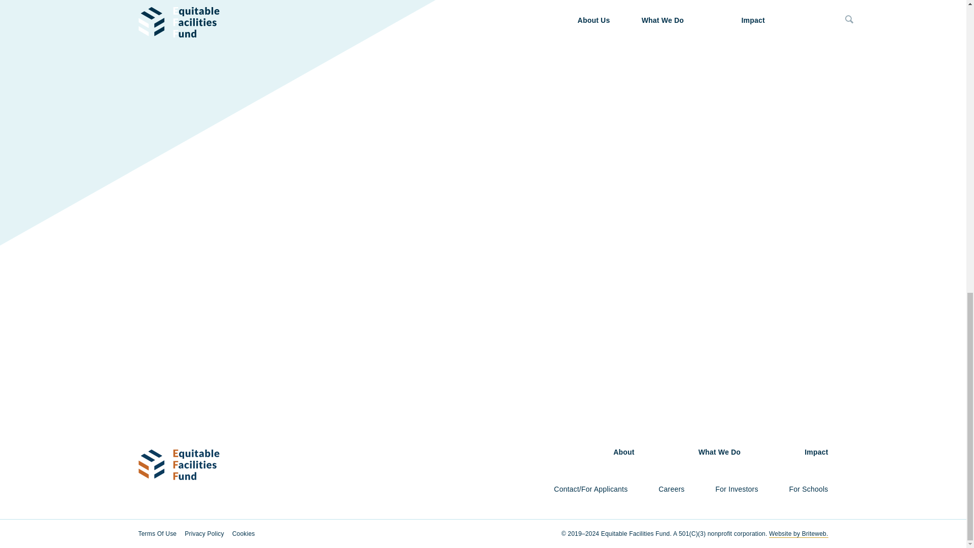 This screenshot has width=974, height=548. What do you see at coordinates (671, 489) in the screenshot?
I see `Careers` at bounding box center [671, 489].